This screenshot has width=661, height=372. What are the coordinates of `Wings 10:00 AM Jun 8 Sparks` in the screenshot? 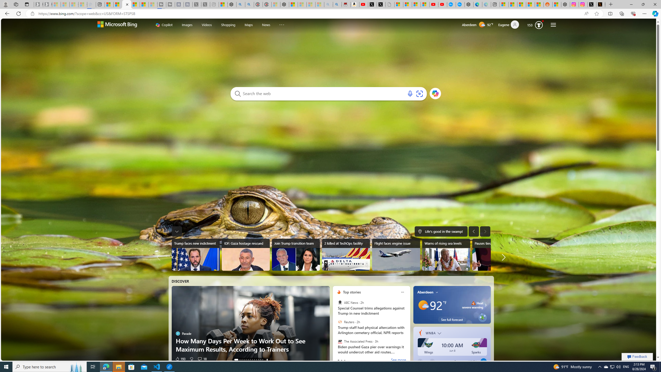 It's located at (452, 347).